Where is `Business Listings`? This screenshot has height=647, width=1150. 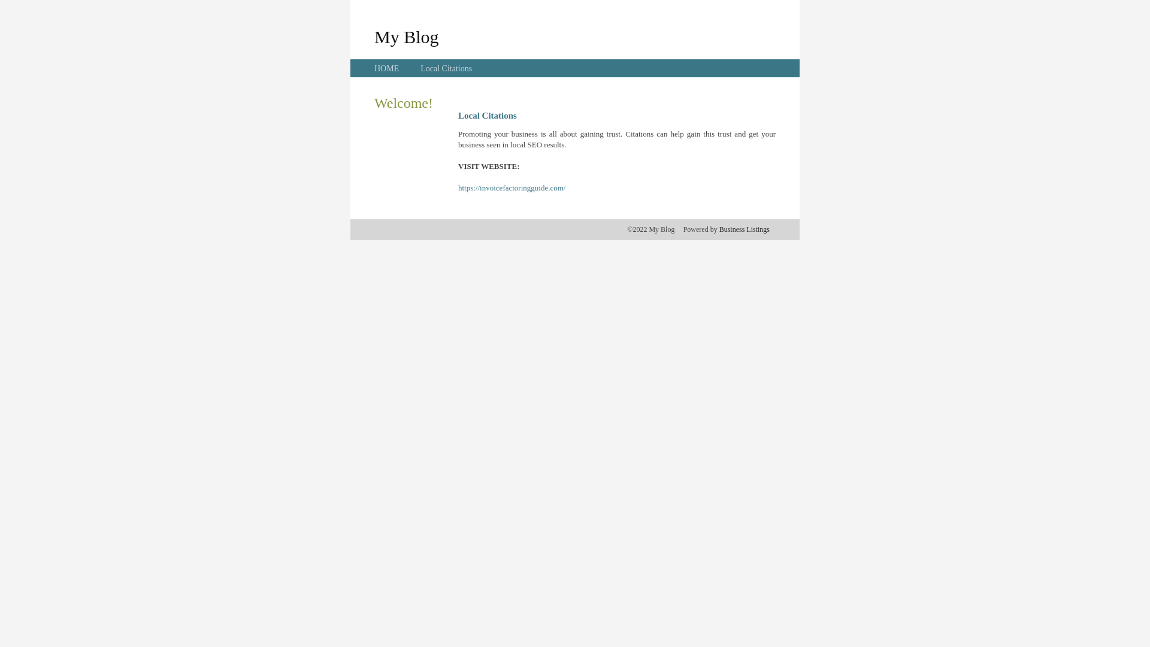 Business Listings is located at coordinates (745, 229).